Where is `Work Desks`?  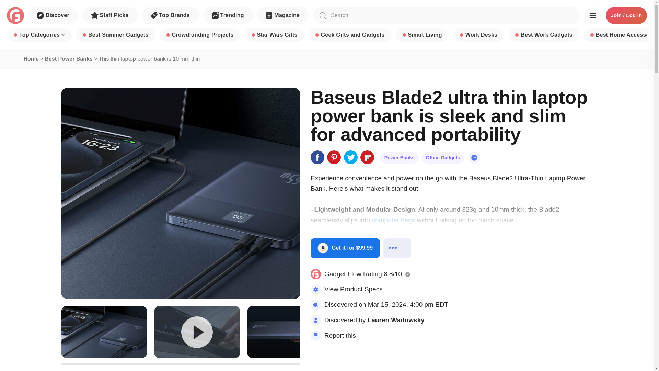
Work Desks is located at coordinates (478, 35).